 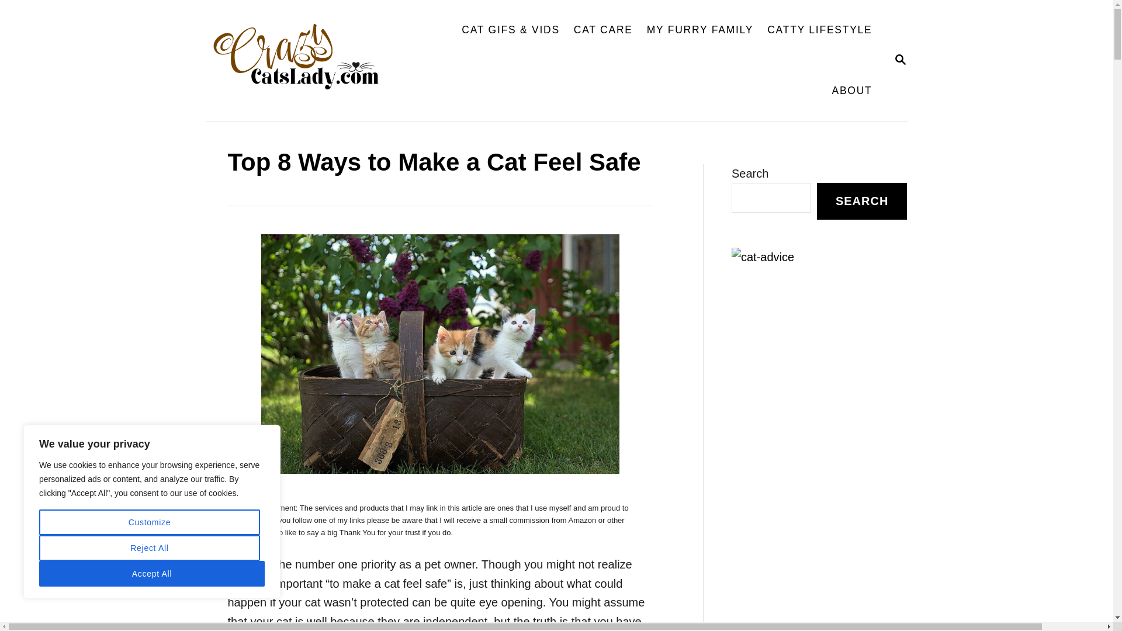 What do you see at coordinates (603, 30) in the screenshot?
I see `CAT CARE` at bounding box center [603, 30].